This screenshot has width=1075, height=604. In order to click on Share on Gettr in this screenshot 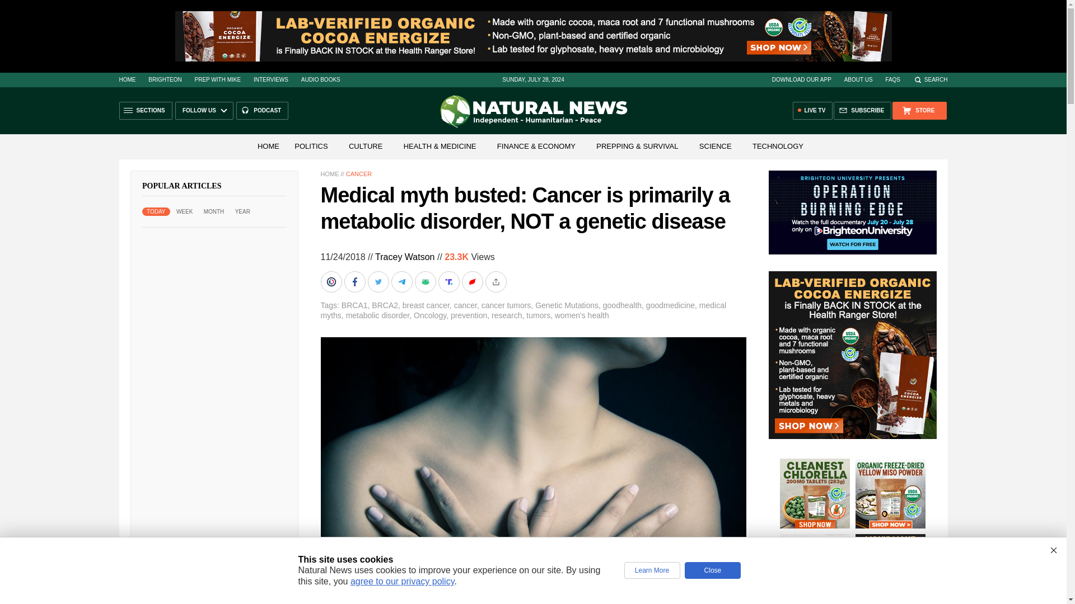, I will do `click(473, 281)`.